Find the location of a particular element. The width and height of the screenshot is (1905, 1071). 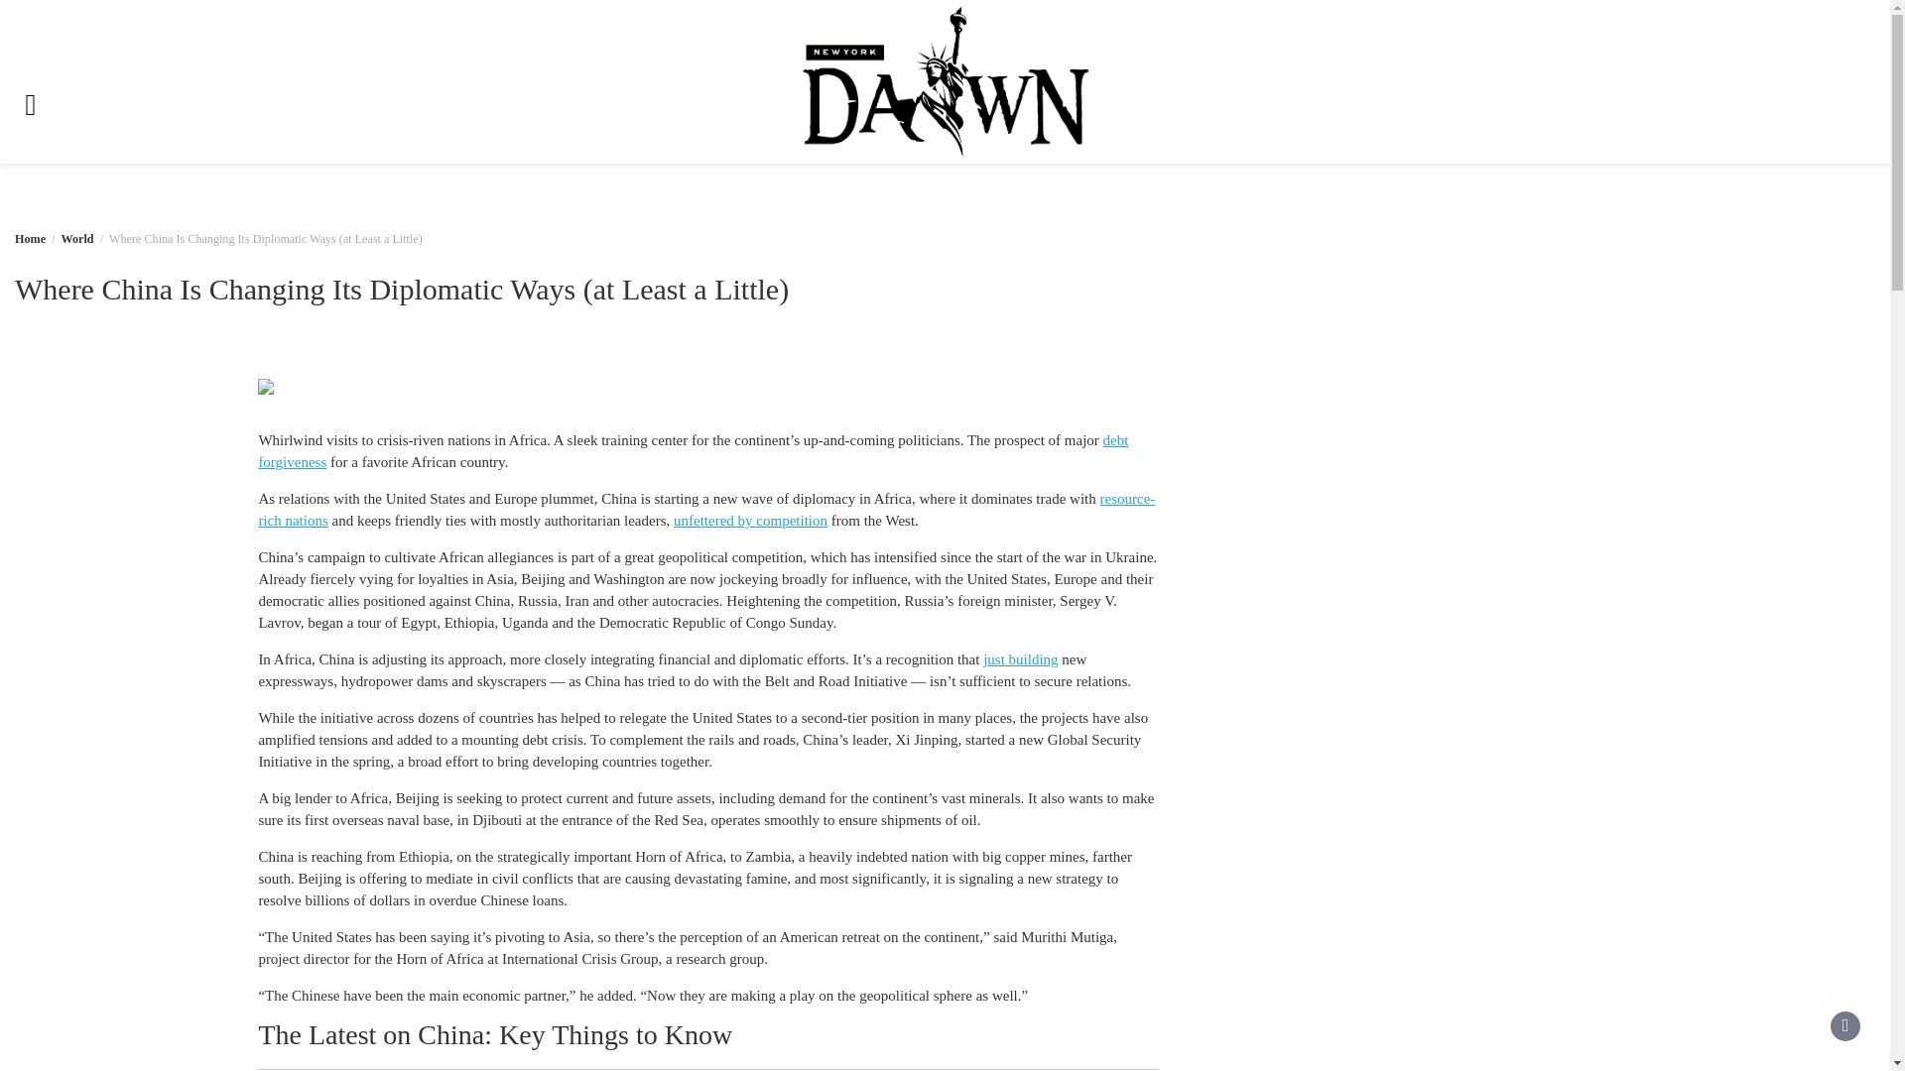

just building is located at coordinates (1020, 658).